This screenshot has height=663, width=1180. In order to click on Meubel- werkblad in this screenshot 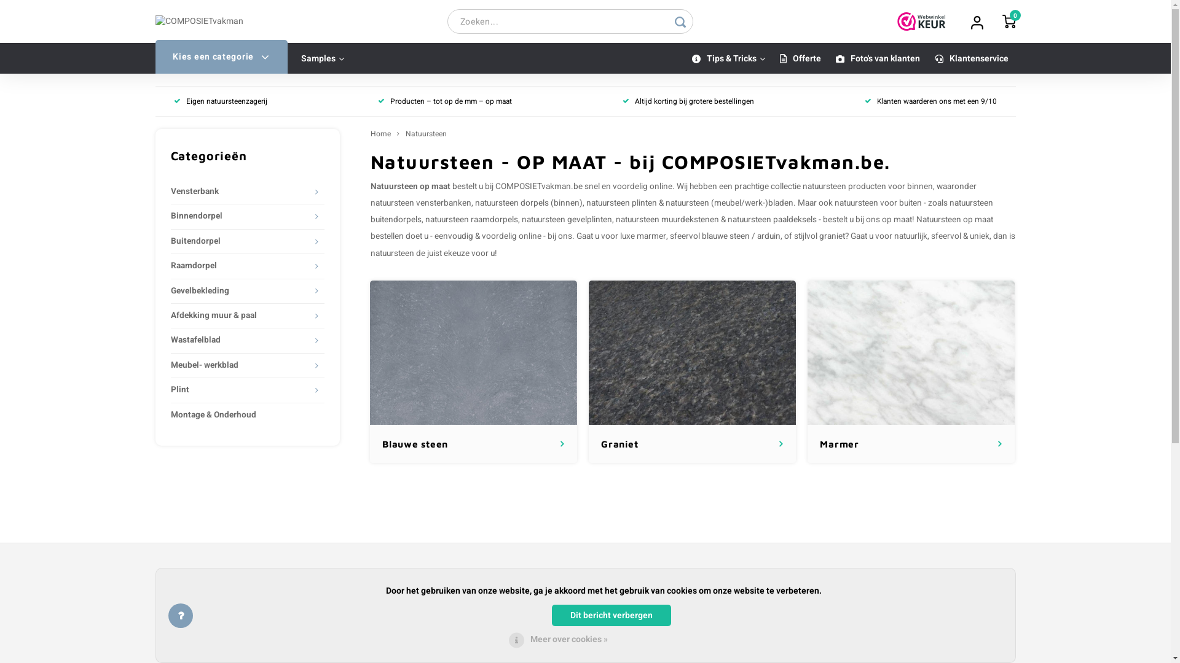, I will do `click(240, 366)`.